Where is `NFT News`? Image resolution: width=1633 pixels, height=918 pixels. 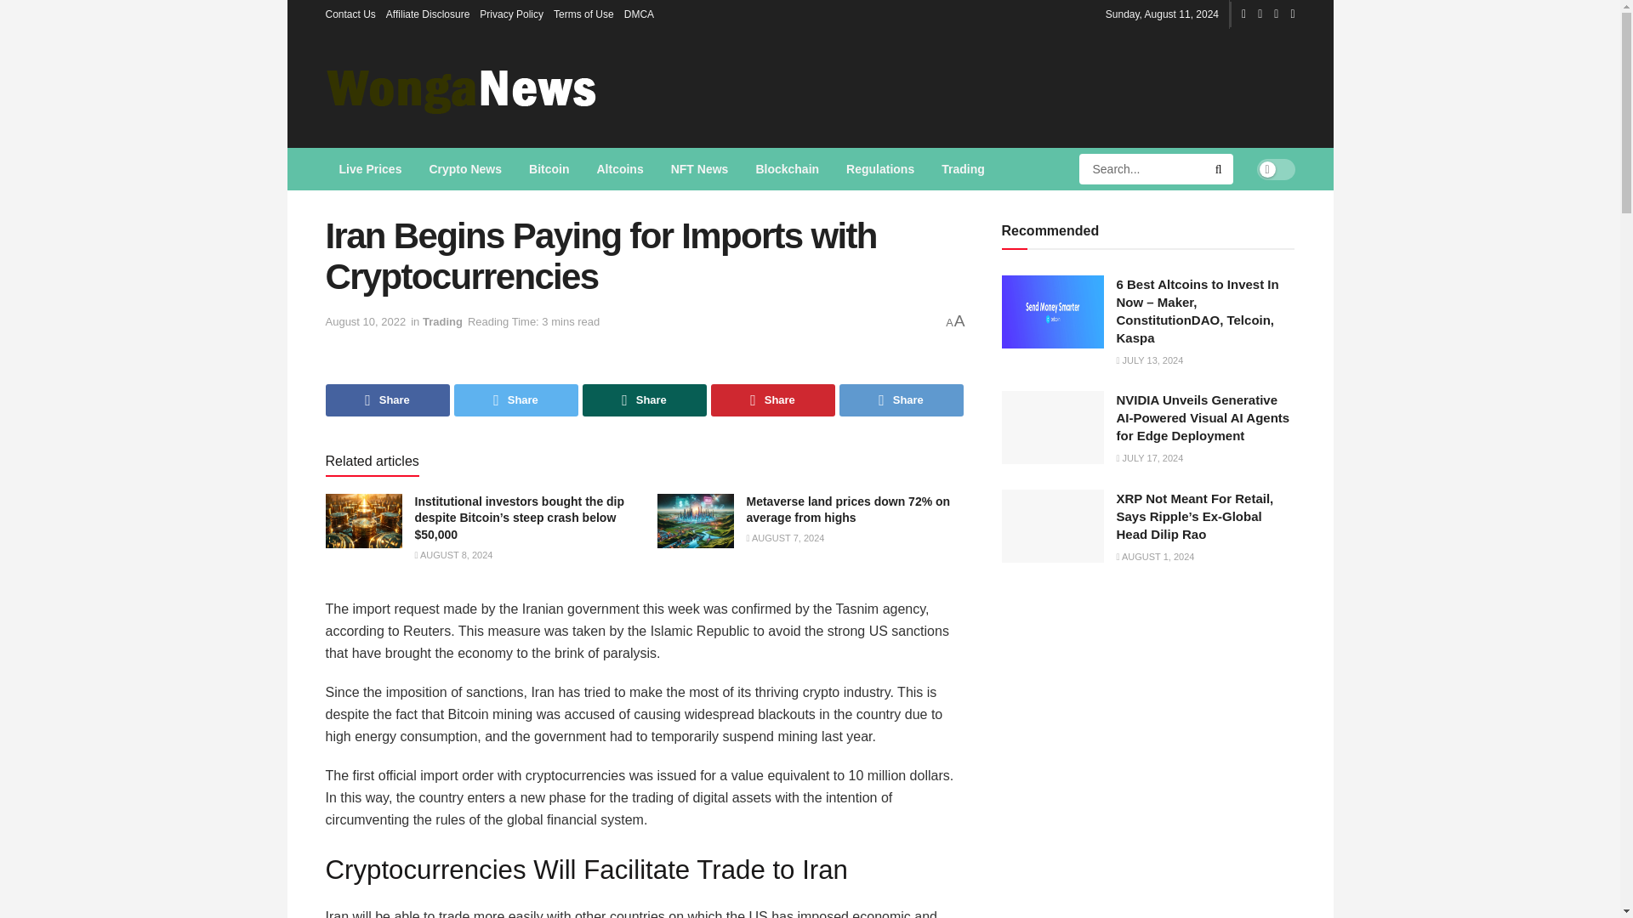 NFT News is located at coordinates (700, 168).